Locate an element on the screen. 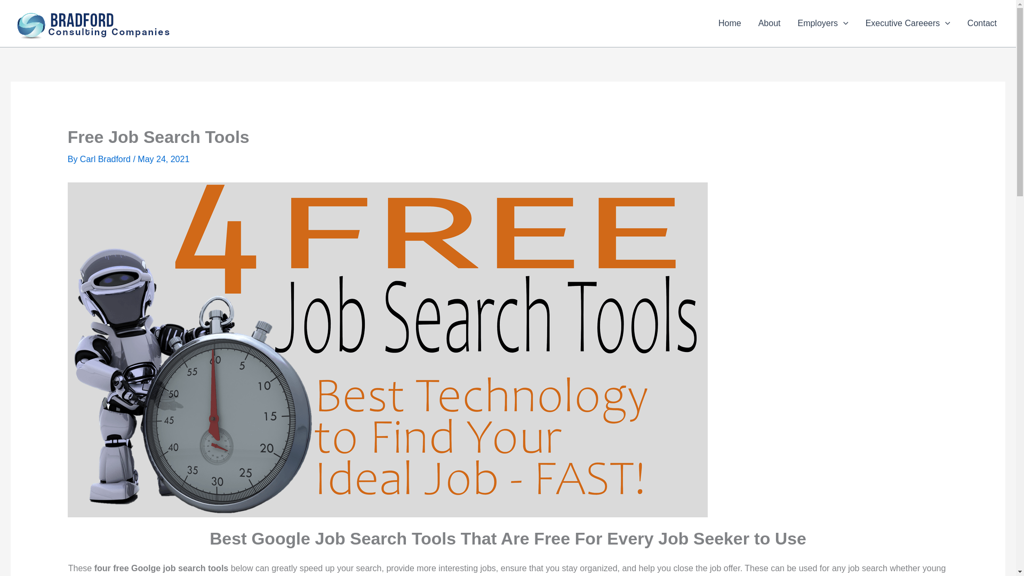 The height and width of the screenshot is (576, 1024). Employers is located at coordinates (822, 23).